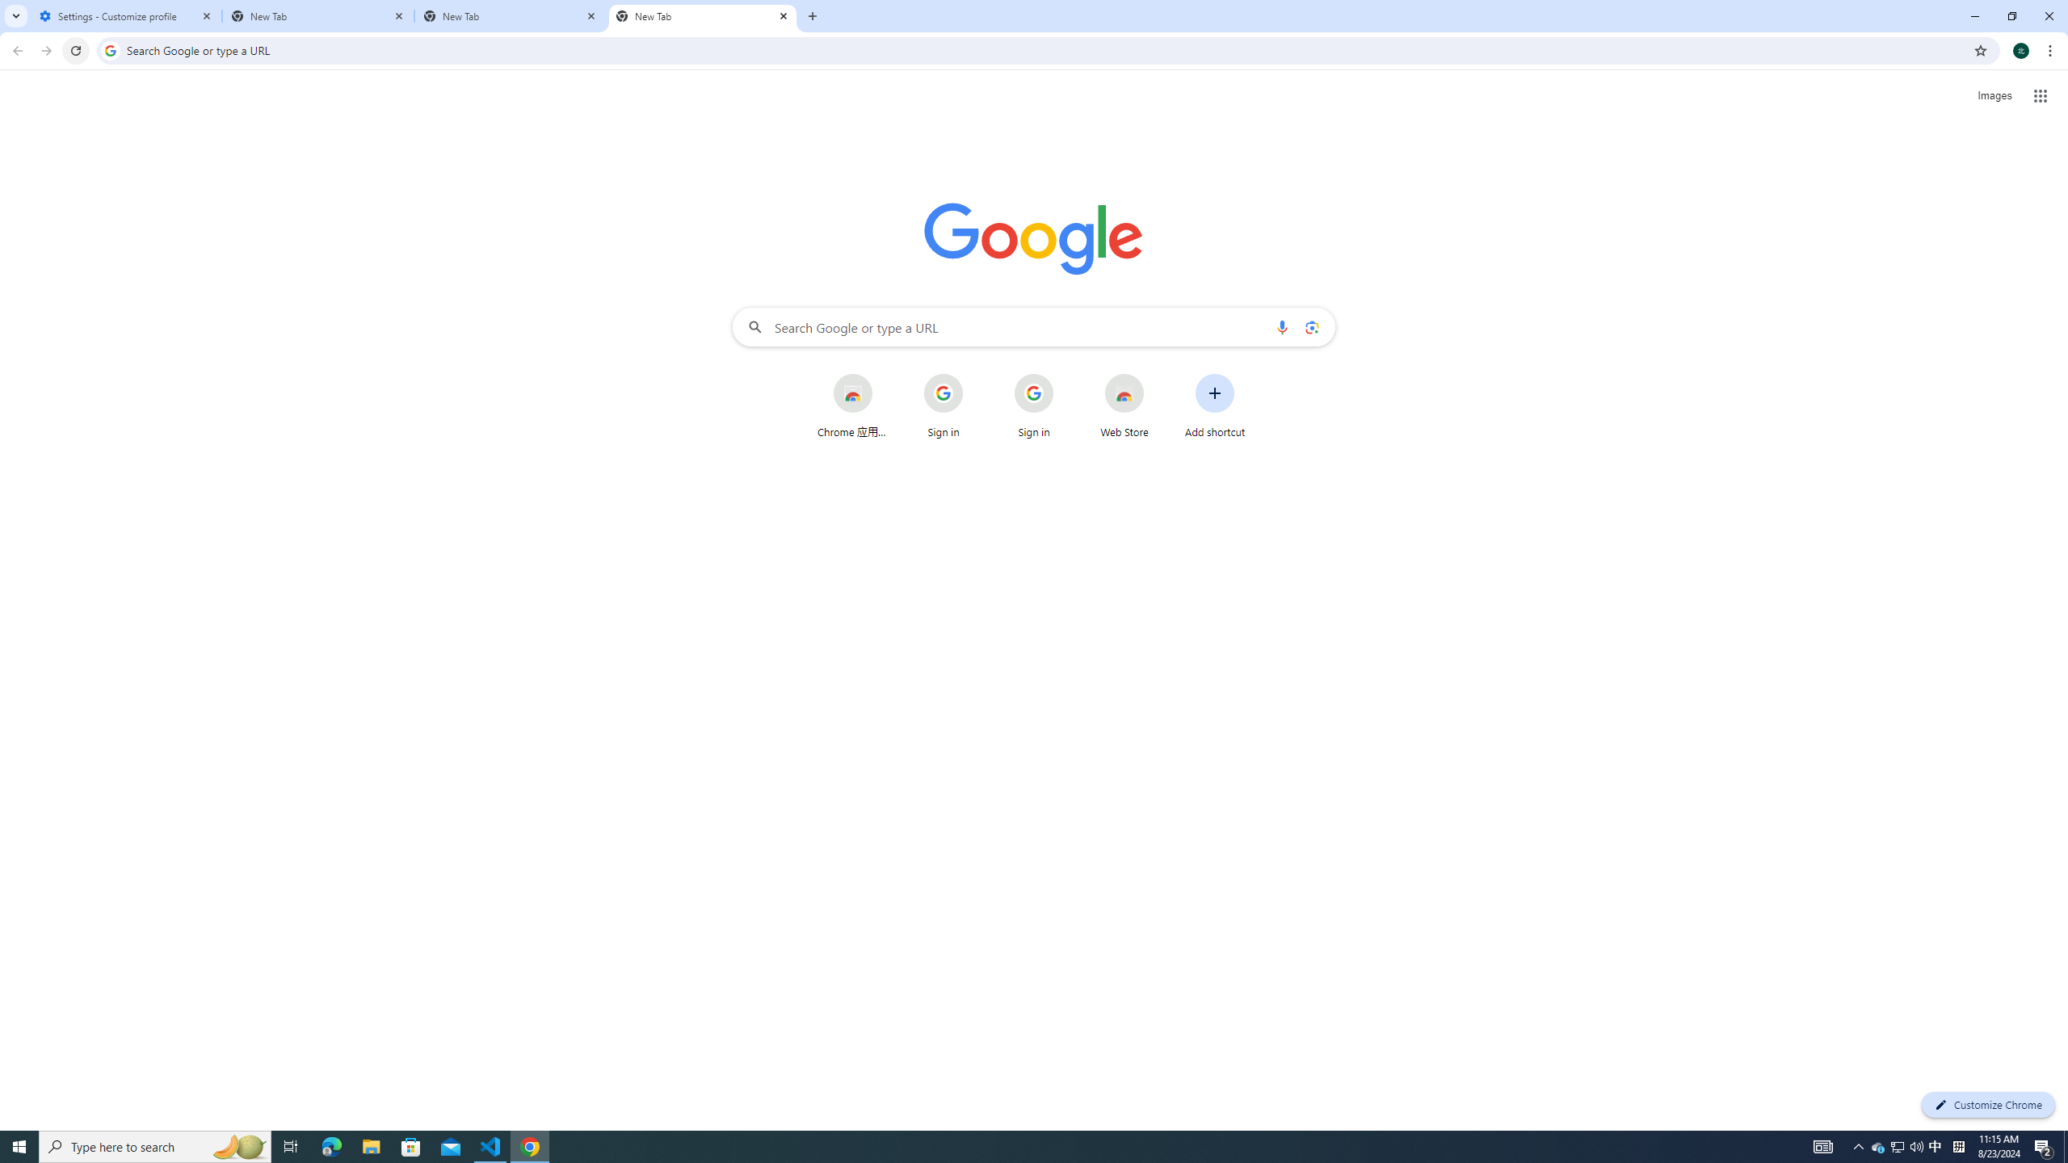  Describe the element at coordinates (1157, 375) in the screenshot. I see `More actions for Web Store shortcut` at that location.